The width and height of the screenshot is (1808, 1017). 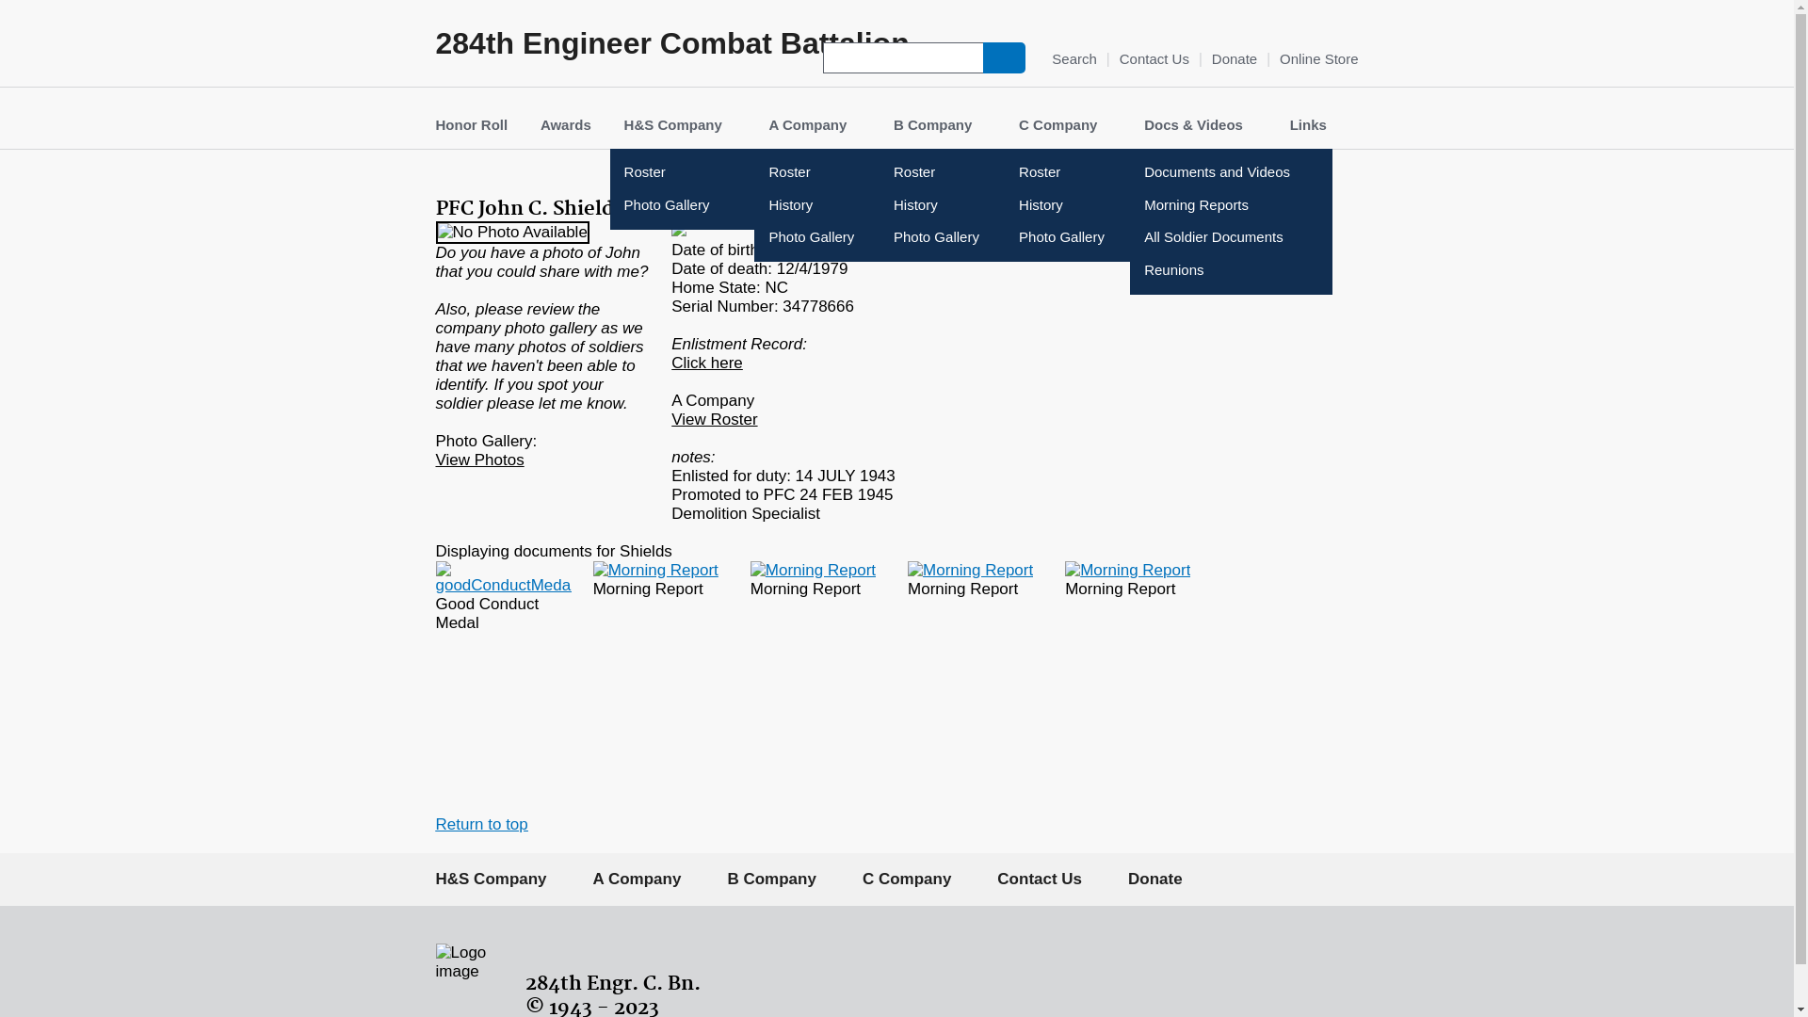 What do you see at coordinates (1318, 60) in the screenshot?
I see `Online Store` at bounding box center [1318, 60].